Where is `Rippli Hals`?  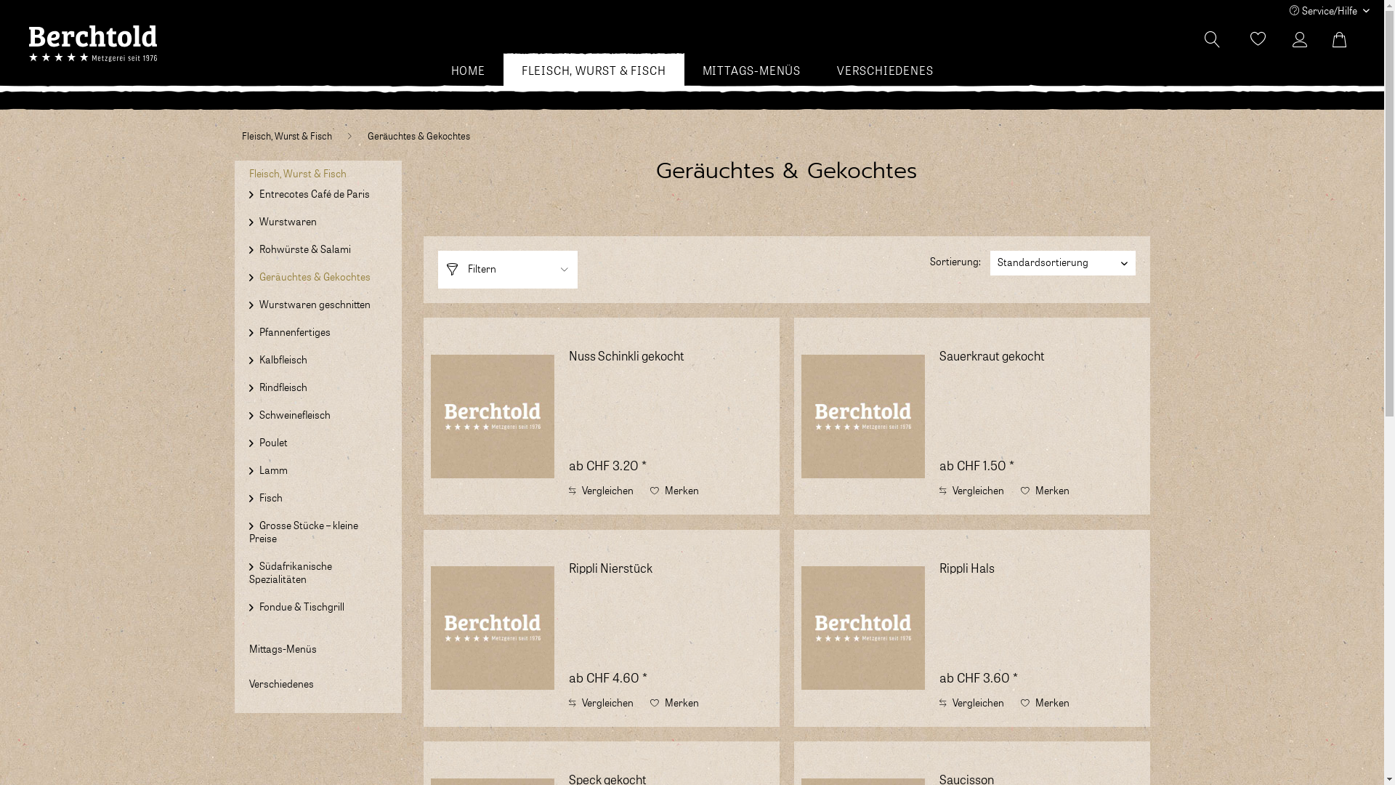 Rippli Hals is located at coordinates (1041, 577).